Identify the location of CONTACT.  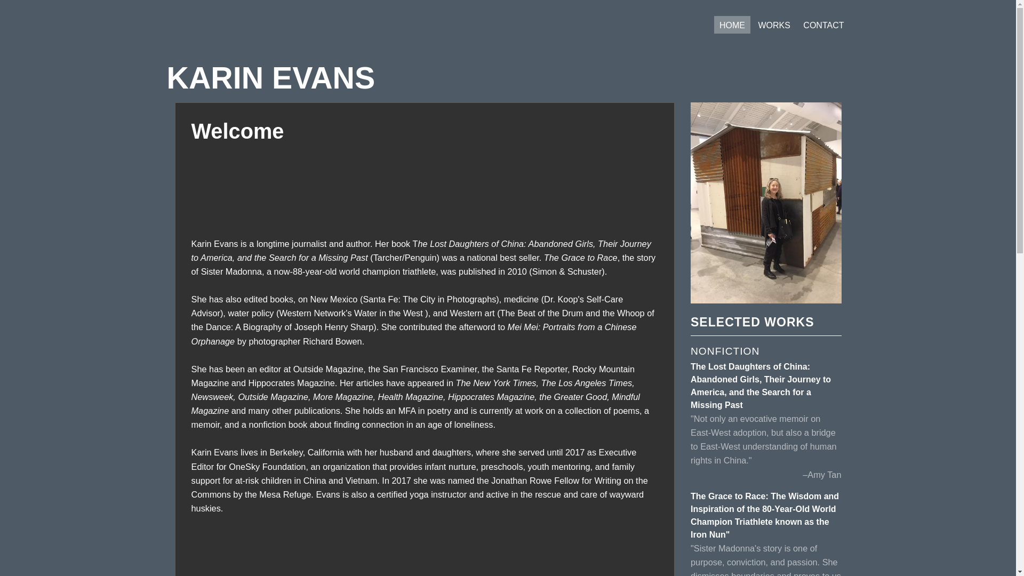
(823, 25).